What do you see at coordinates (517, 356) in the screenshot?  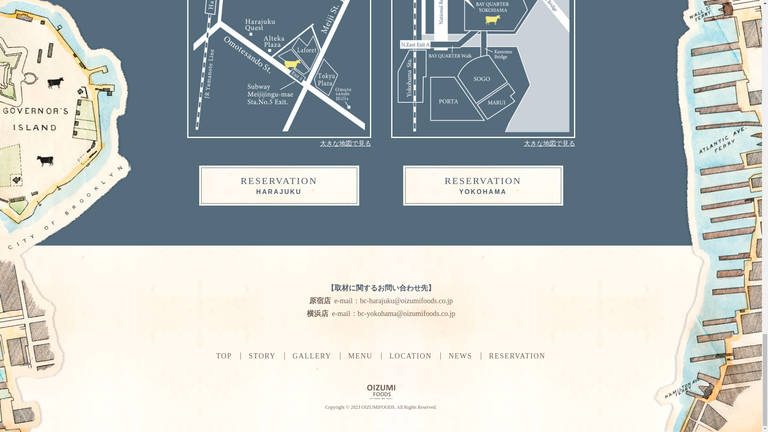 I see `GALLERY` at bounding box center [517, 356].